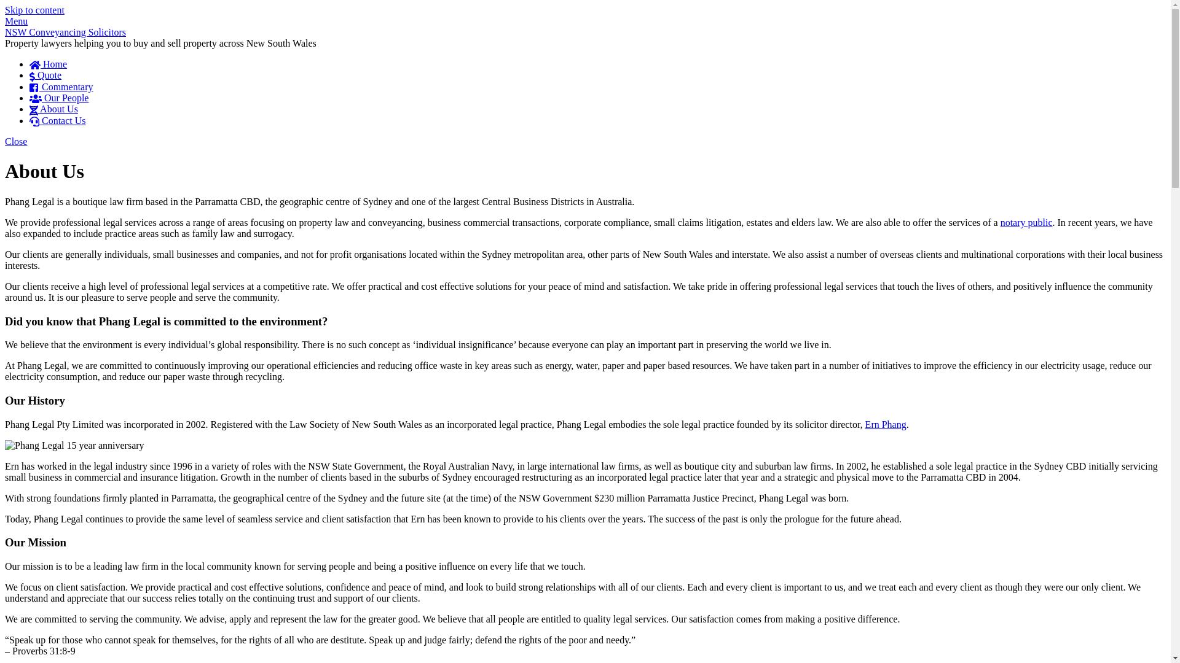  What do you see at coordinates (34, 10) in the screenshot?
I see `Skip to content` at bounding box center [34, 10].